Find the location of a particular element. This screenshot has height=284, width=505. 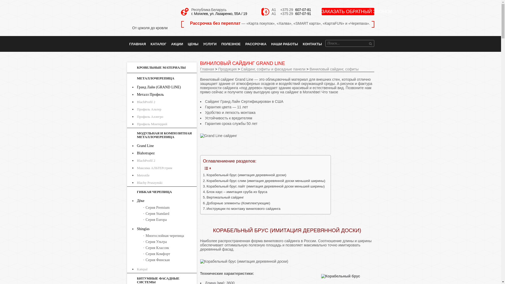

Grand Line is located at coordinates (166, 146).